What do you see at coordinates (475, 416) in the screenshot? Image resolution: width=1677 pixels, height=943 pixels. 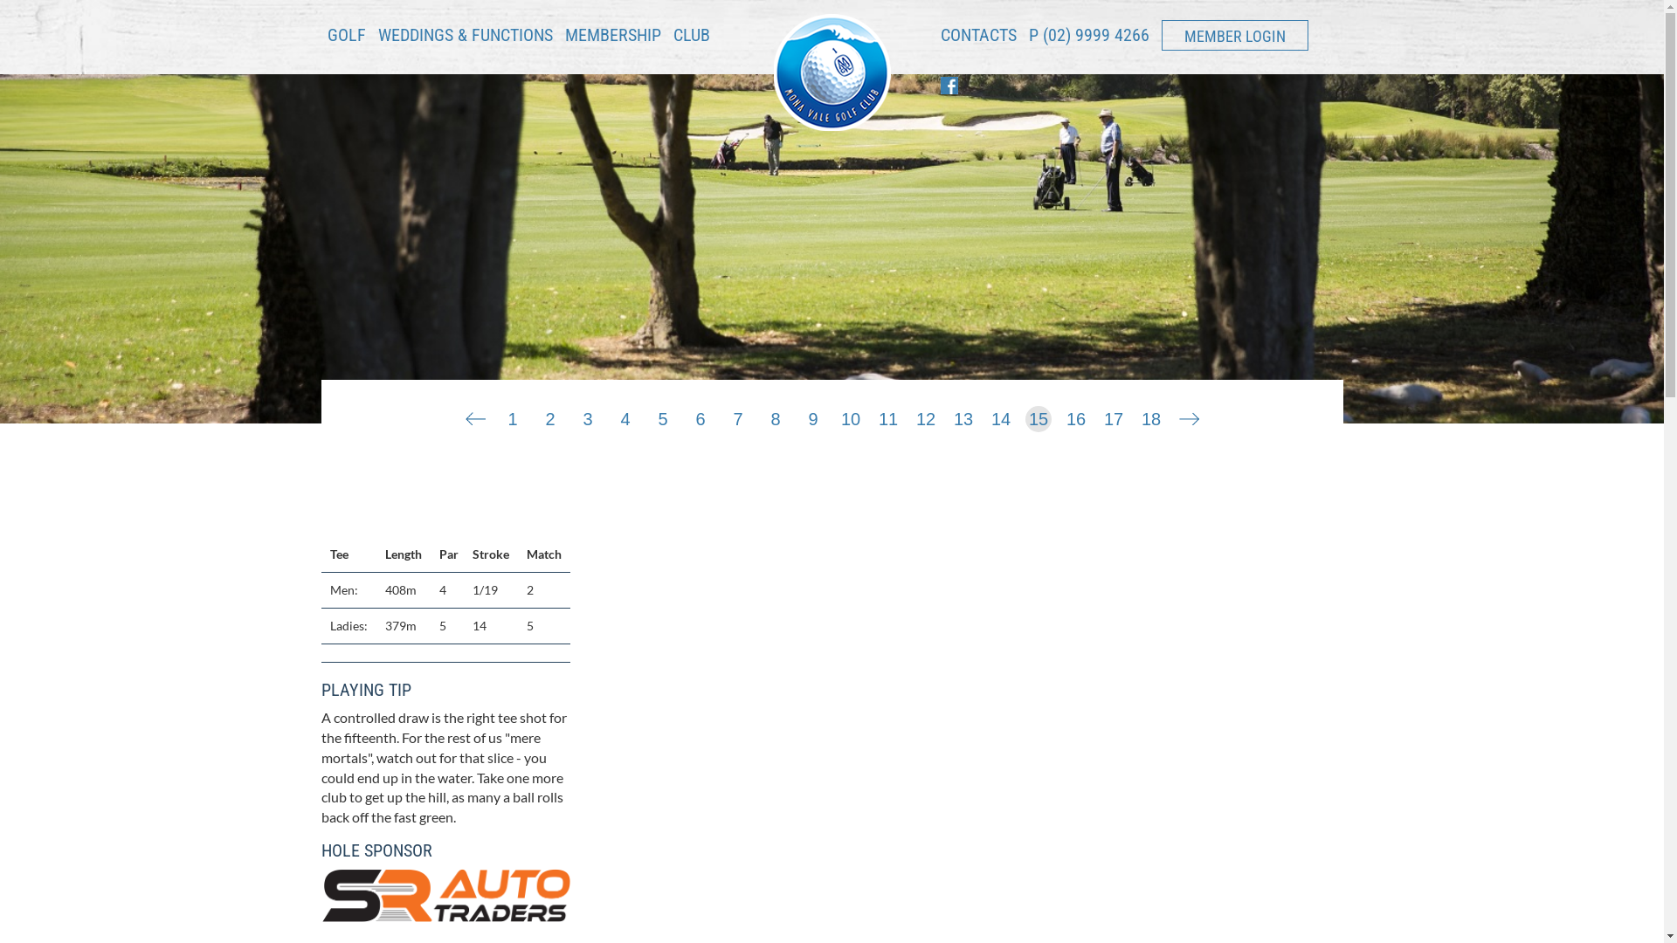 I see `Hole 14` at bounding box center [475, 416].